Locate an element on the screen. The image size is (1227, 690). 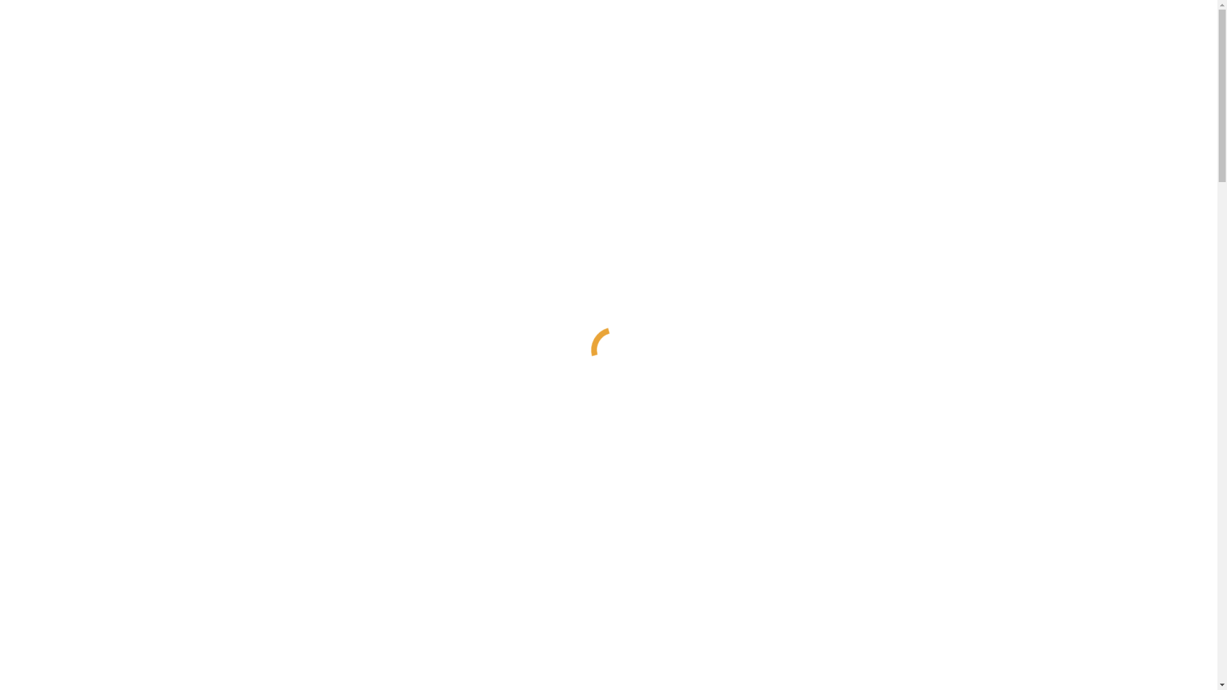
Showjumping and Dressage is located at coordinates (114, 514).